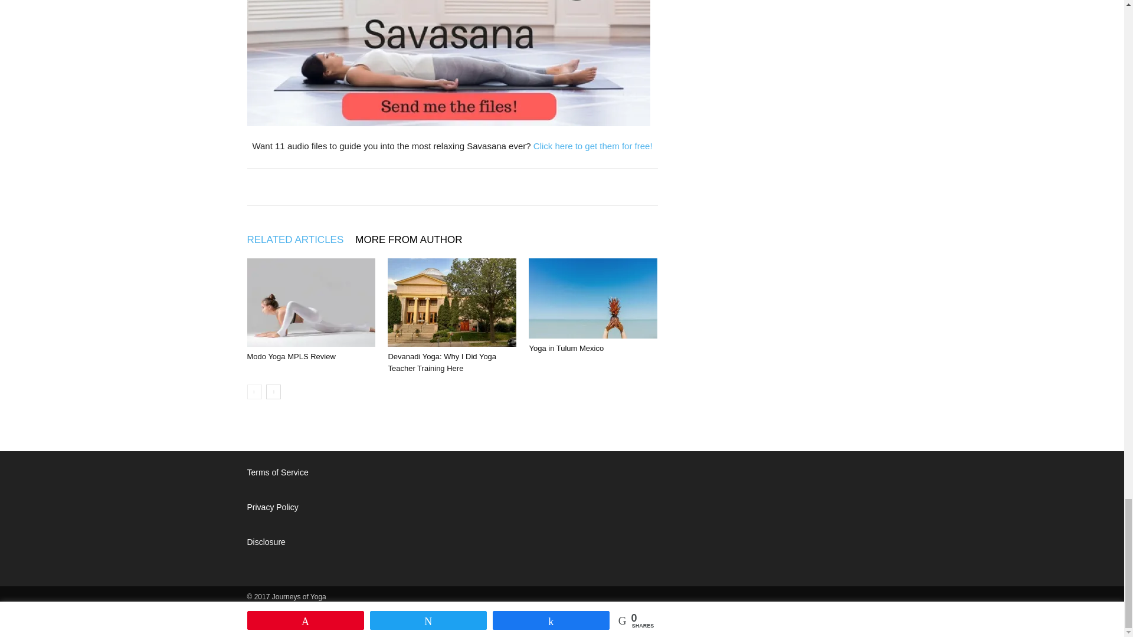  Describe the element at coordinates (301, 239) in the screenshot. I see `RELATED ARTICLES` at that location.